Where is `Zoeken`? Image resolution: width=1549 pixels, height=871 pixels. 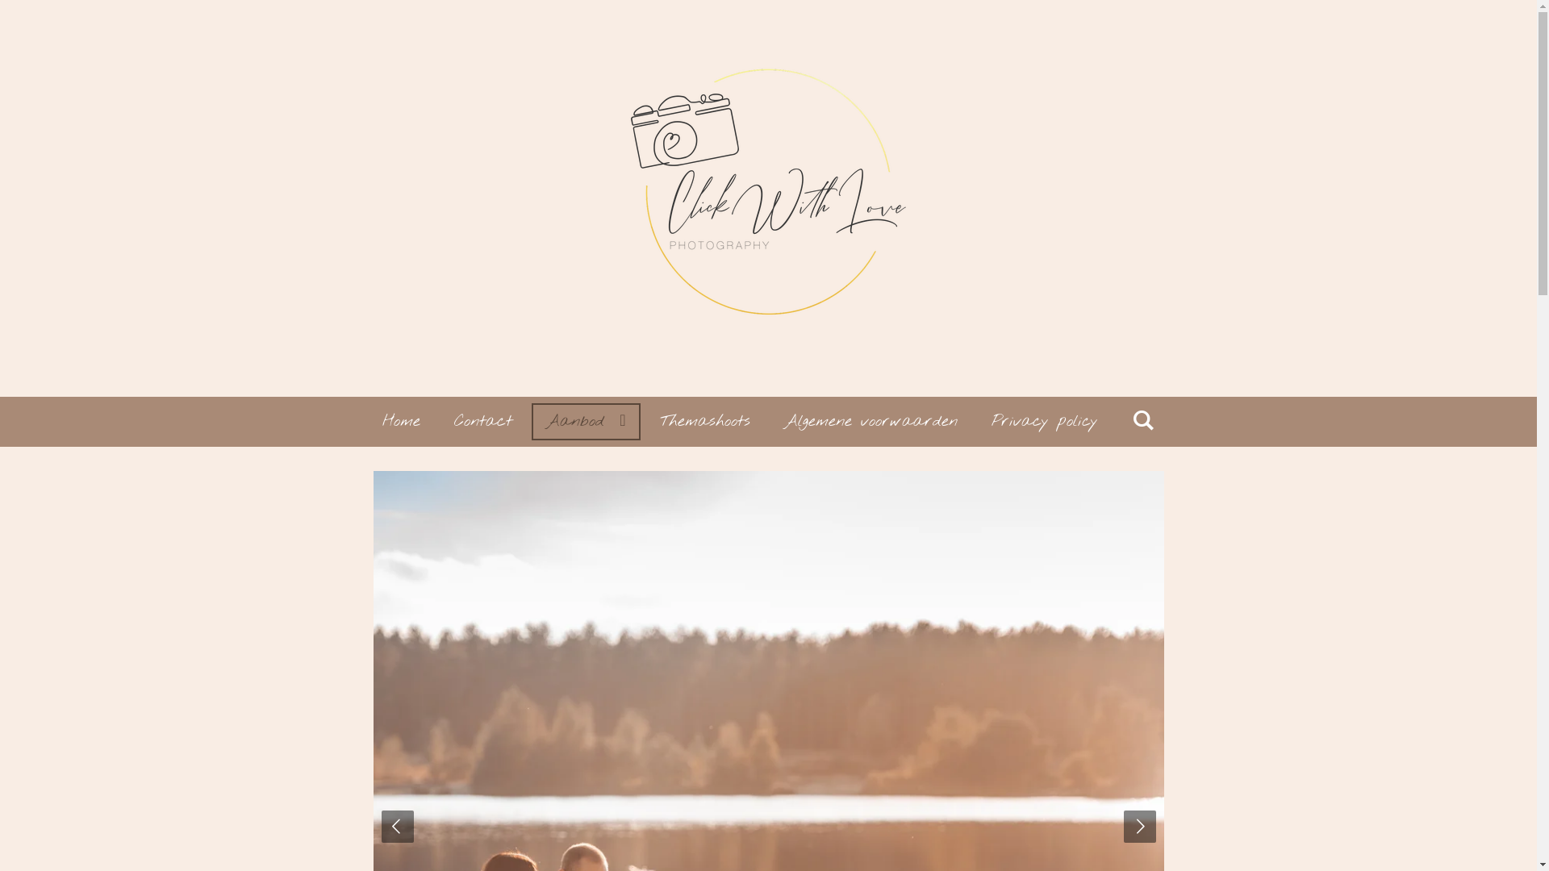
Zoeken is located at coordinates (1143, 422).